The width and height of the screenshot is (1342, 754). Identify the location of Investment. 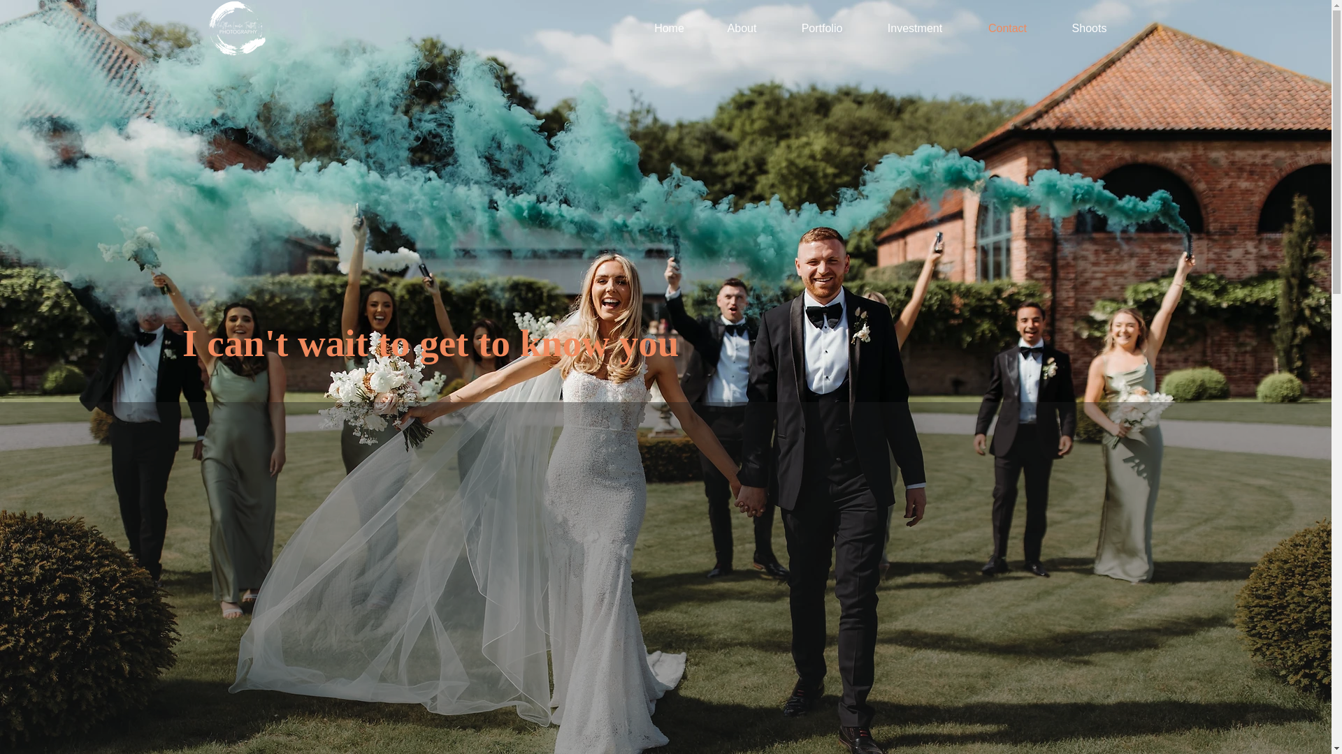
(915, 28).